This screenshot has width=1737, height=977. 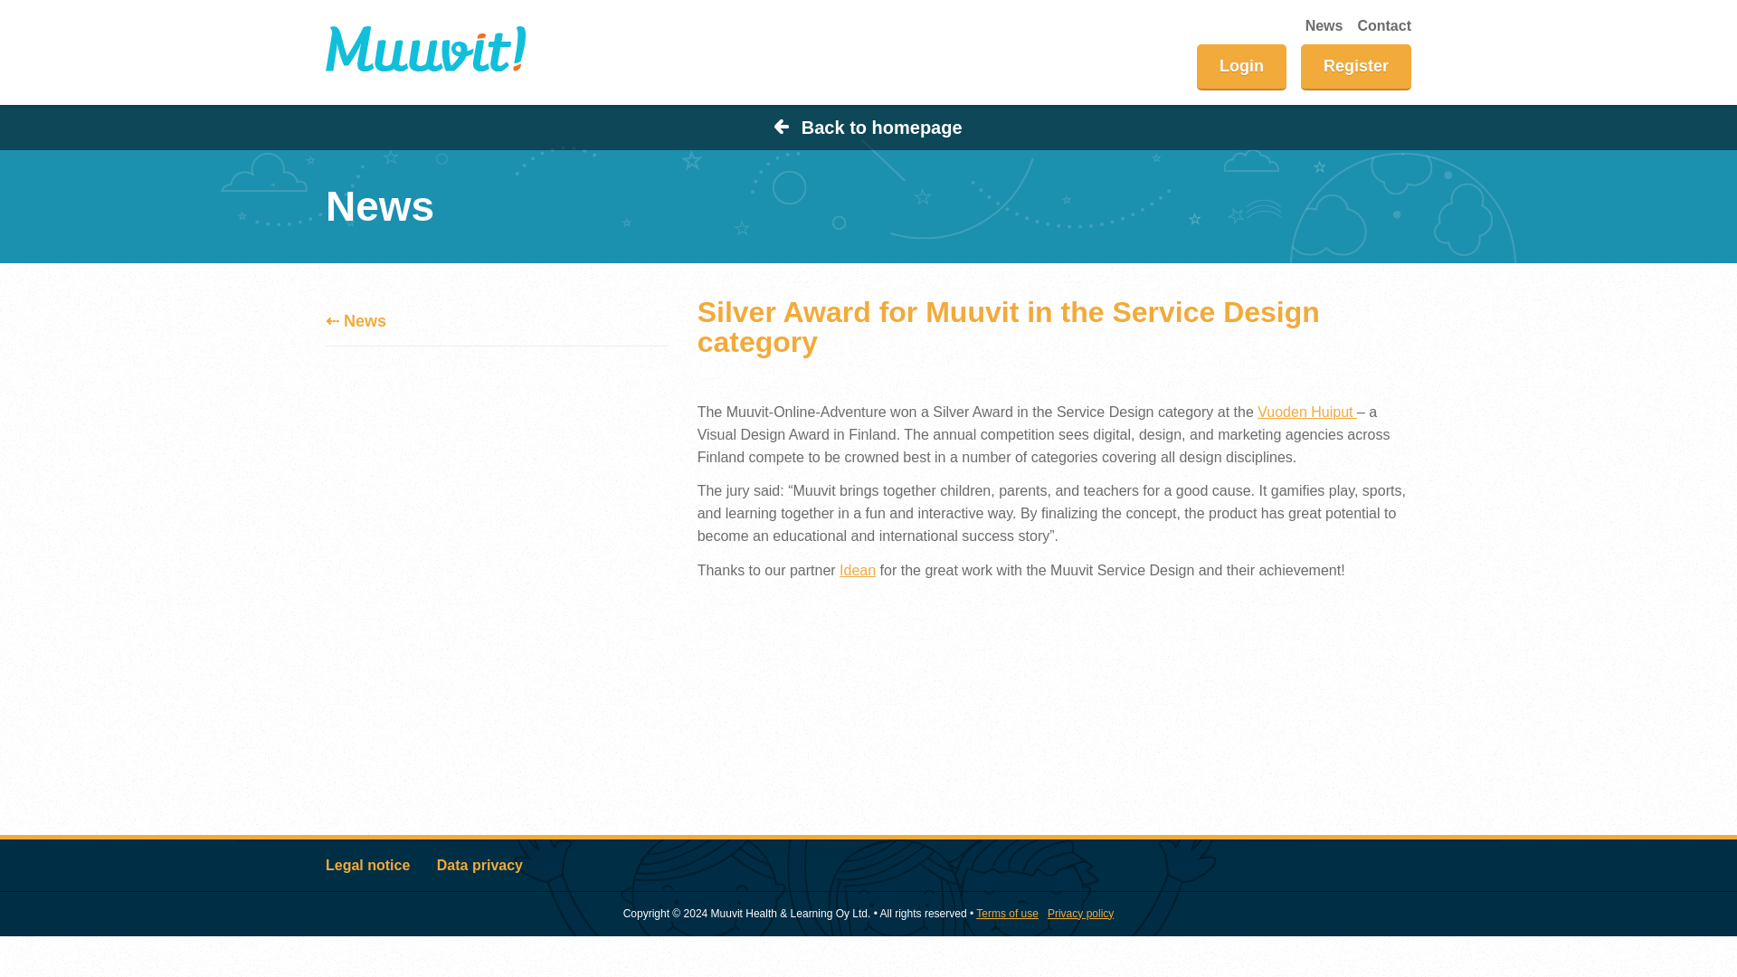 I want to click on Data privacy, so click(x=479, y=865).